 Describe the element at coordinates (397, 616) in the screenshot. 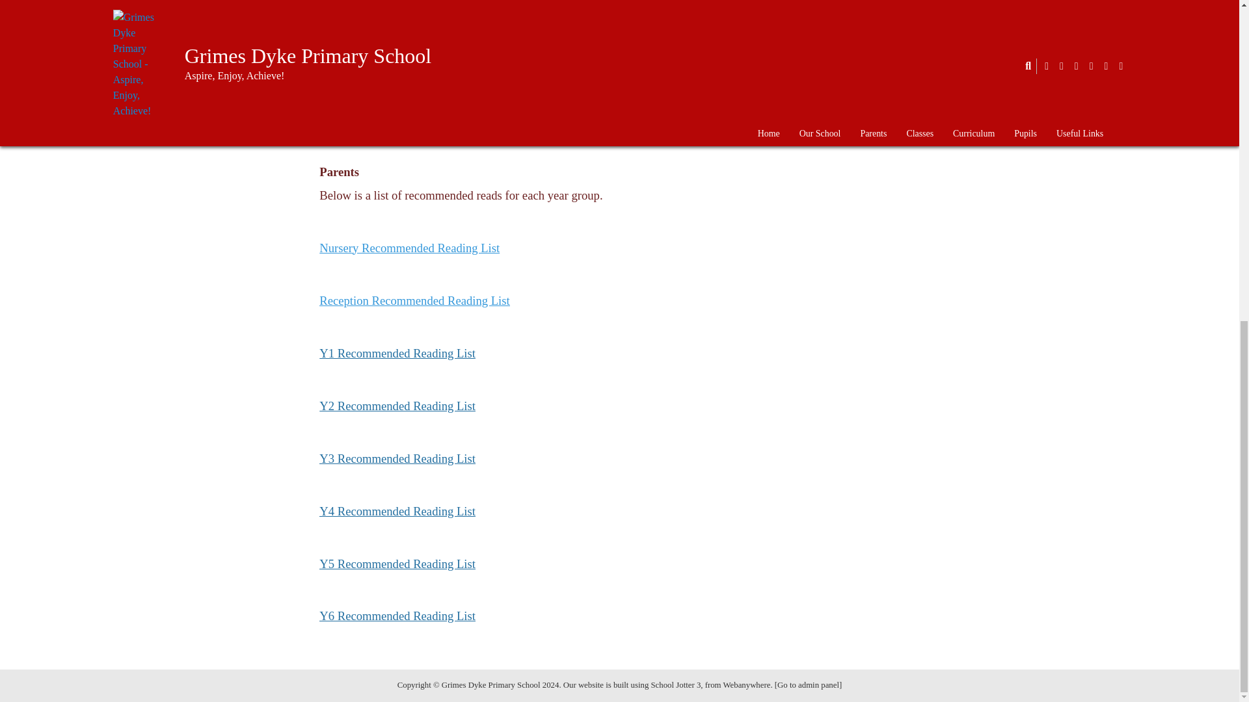

I see `Y6 Recommended Reading List` at that location.